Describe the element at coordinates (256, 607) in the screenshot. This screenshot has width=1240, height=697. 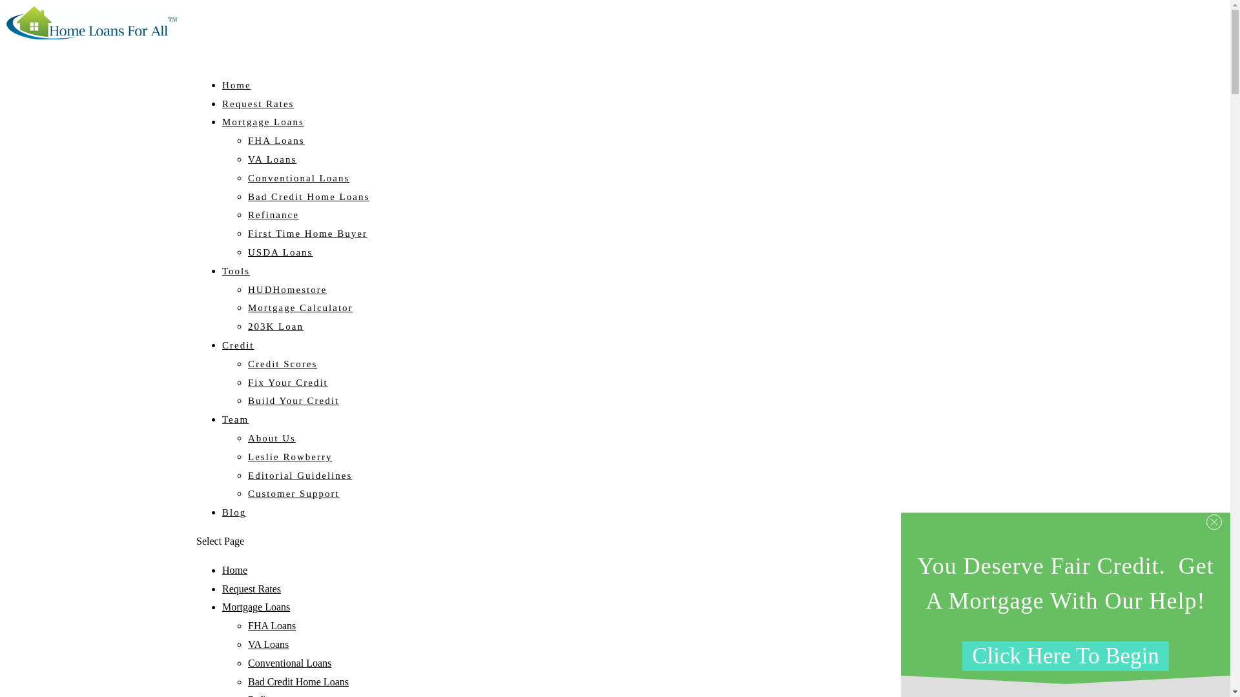
I see `Mortgage Loans` at that location.